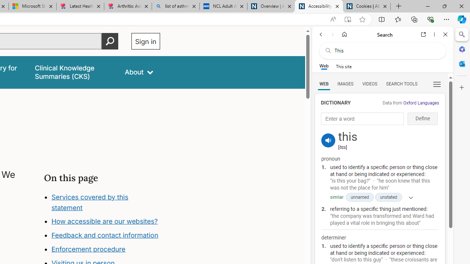 This screenshot has height=264, width=470. What do you see at coordinates (328, 132) in the screenshot?
I see `Link for logging` at bounding box center [328, 132].